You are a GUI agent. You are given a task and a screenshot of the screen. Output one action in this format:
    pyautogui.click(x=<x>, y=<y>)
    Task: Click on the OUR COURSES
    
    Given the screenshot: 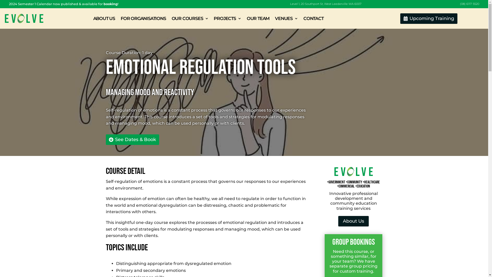 What is the action you would take?
    pyautogui.click(x=190, y=18)
    